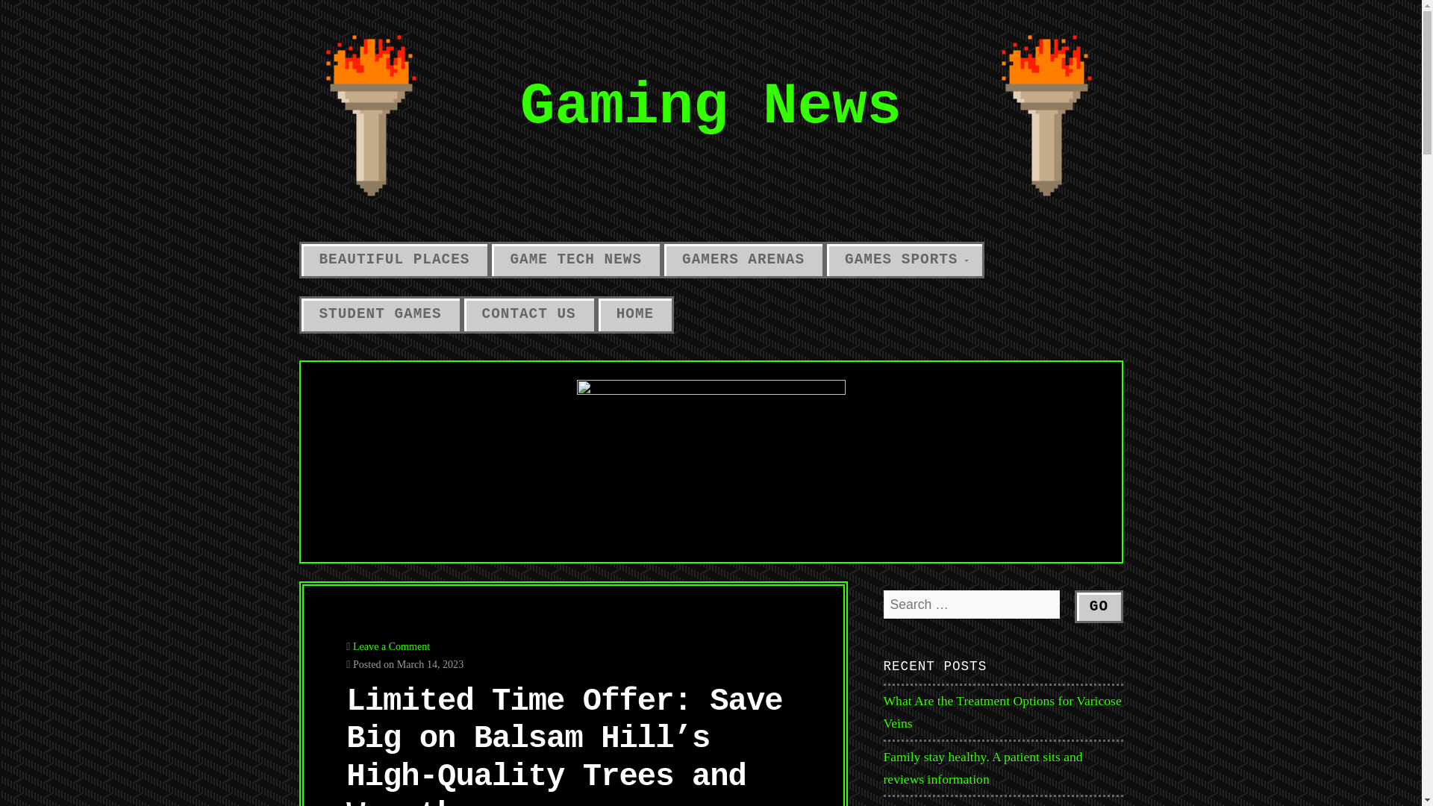  Describe the element at coordinates (394, 260) in the screenshot. I see `BEAUTIFUL PLACES` at that location.